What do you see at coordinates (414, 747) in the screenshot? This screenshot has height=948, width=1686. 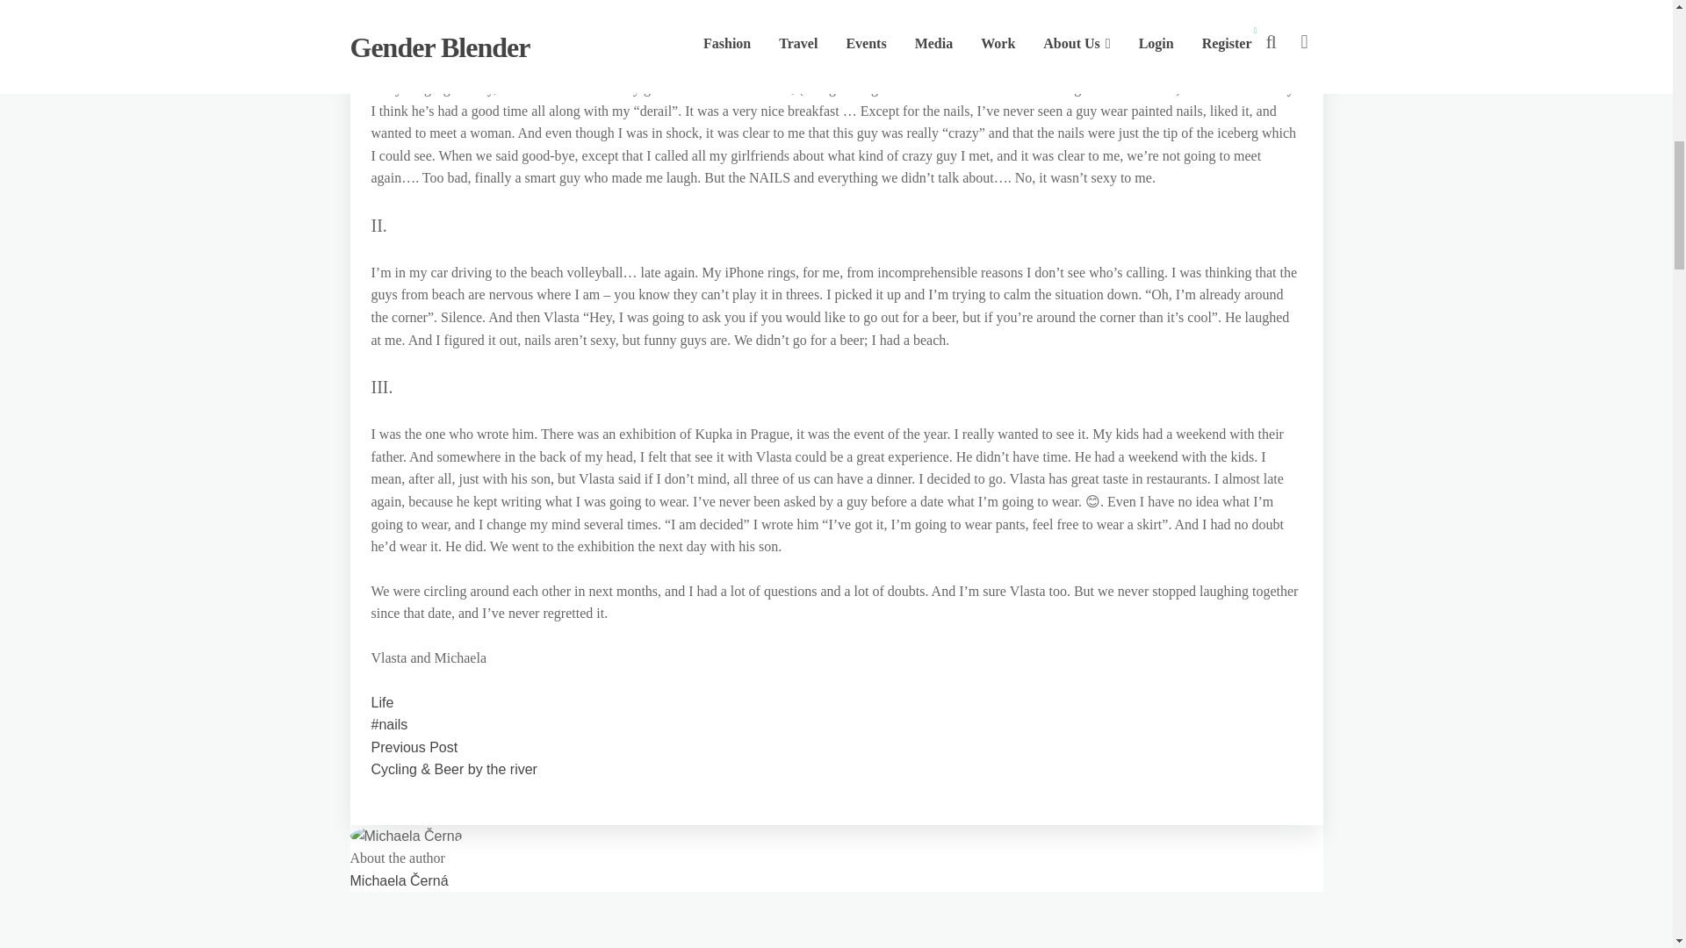 I see `Previous Post` at bounding box center [414, 747].